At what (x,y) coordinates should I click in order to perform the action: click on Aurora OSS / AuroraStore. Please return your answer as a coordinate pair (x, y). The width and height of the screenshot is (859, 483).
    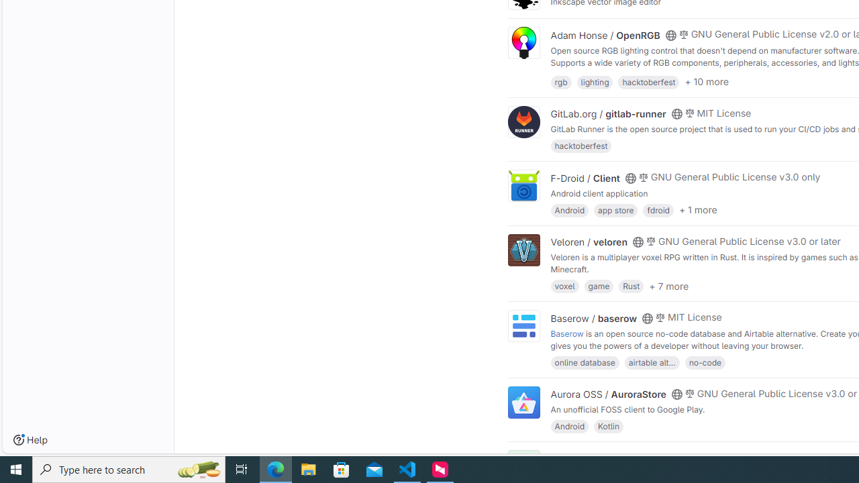
    Looking at the image, I should click on (608, 394).